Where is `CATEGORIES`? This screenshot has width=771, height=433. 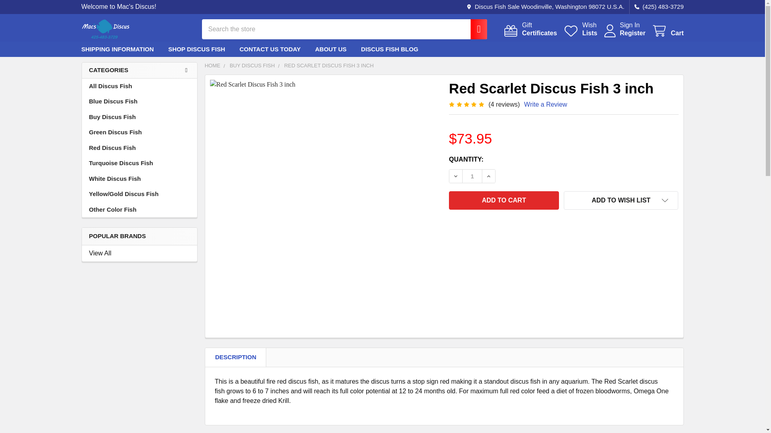 CATEGORIES is located at coordinates (630, 25).